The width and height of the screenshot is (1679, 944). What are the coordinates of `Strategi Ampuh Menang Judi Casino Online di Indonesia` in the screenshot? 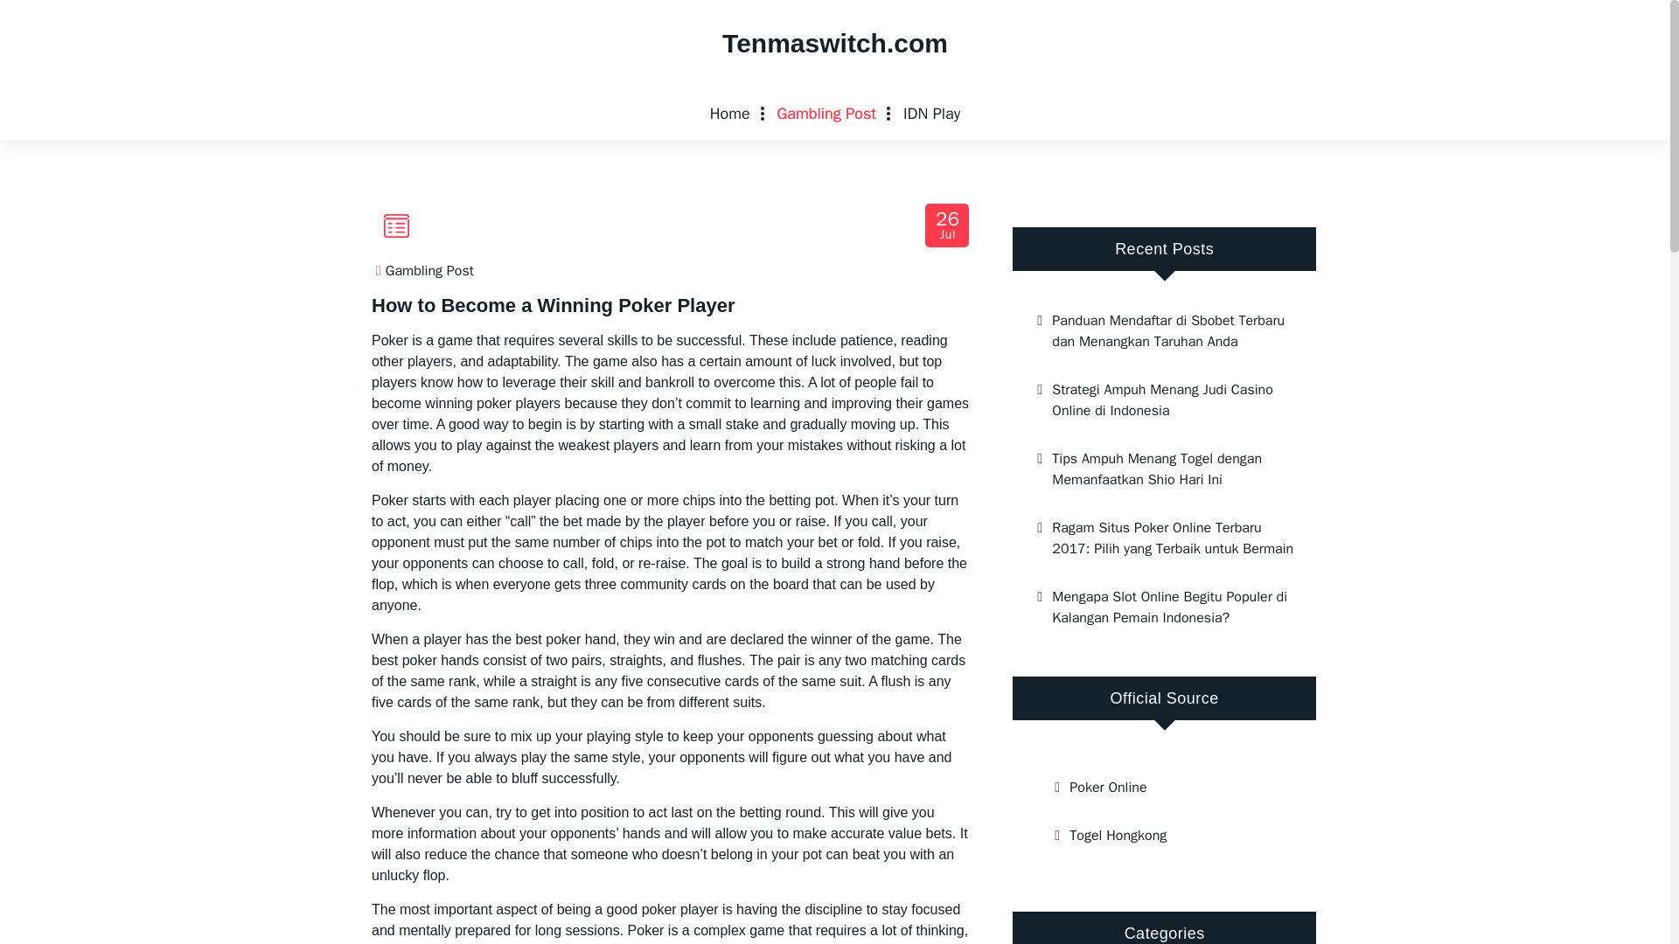 It's located at (948, 226).